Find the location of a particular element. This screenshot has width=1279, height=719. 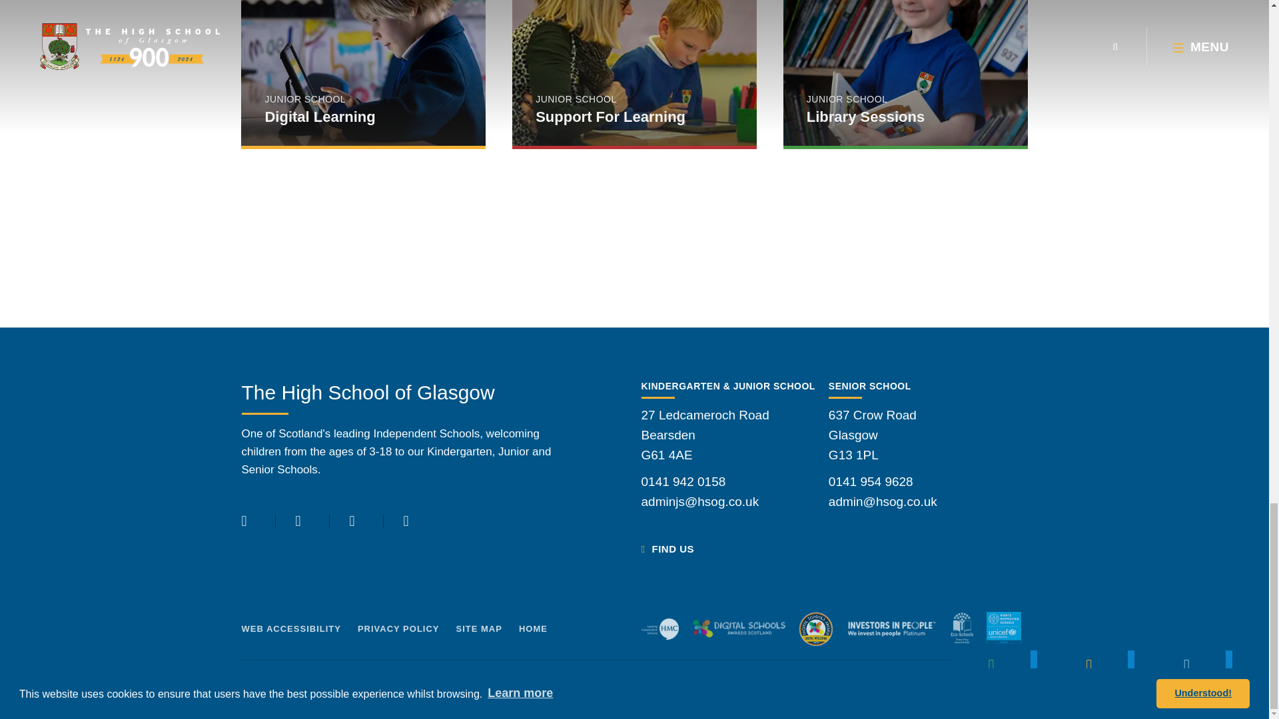

Support For Learning is located at coordinates (634, 73).